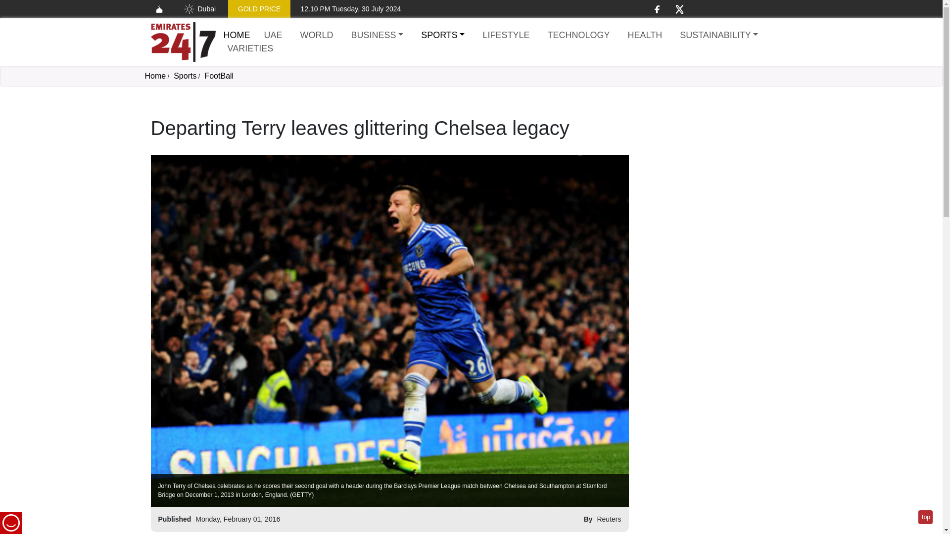 The width and height of the screenshot is (950, 534). I want to click on Dubai, so click(199, 9).